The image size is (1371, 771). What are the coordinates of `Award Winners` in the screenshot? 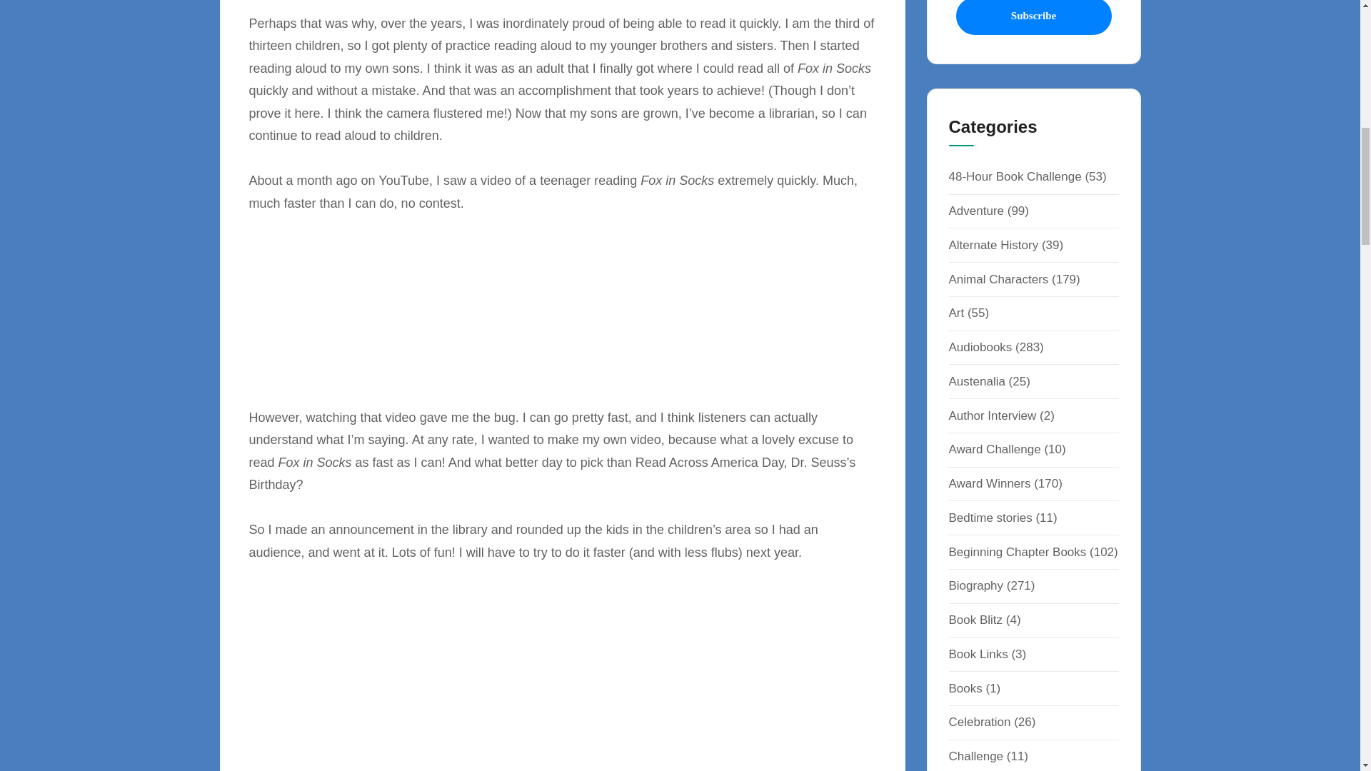 It's located at (990, 483).